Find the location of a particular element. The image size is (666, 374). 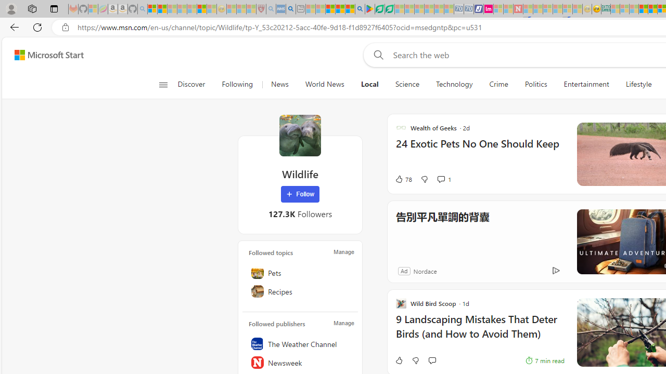

Microsoft Word - consumer-privacy address update 2.2021 is located at coordinates (389, 9).